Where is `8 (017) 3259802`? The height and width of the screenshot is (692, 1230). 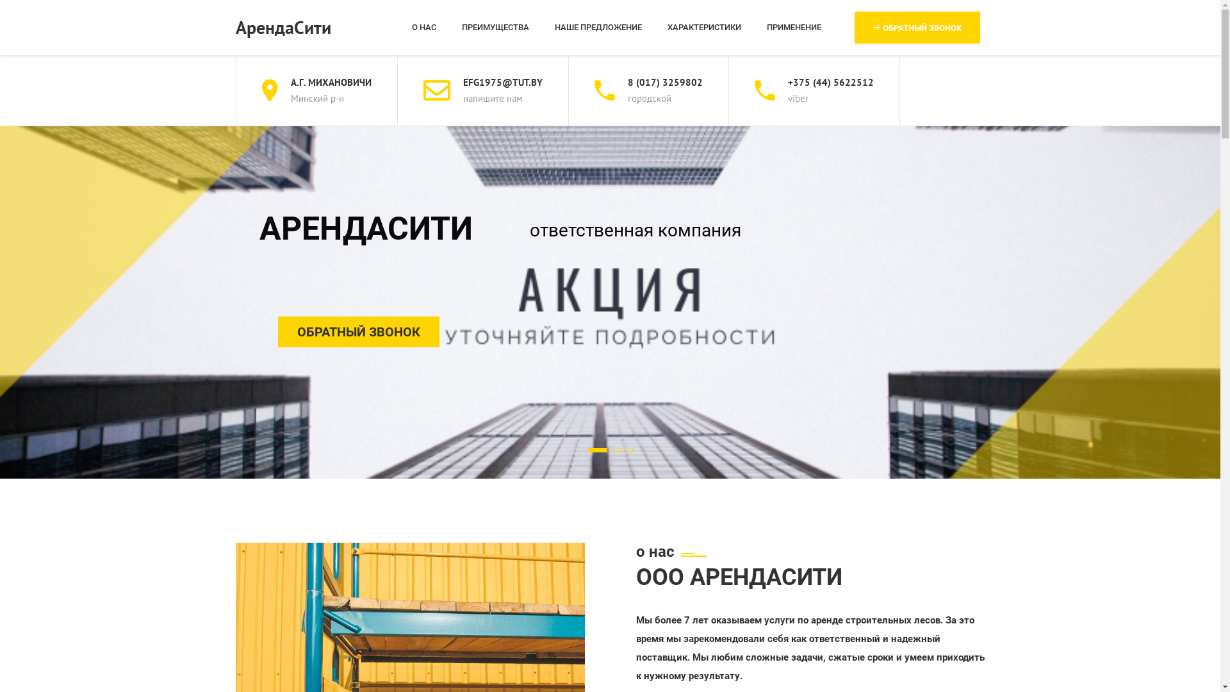 8 (017) 3259802 is located at coordinates (665, 82).